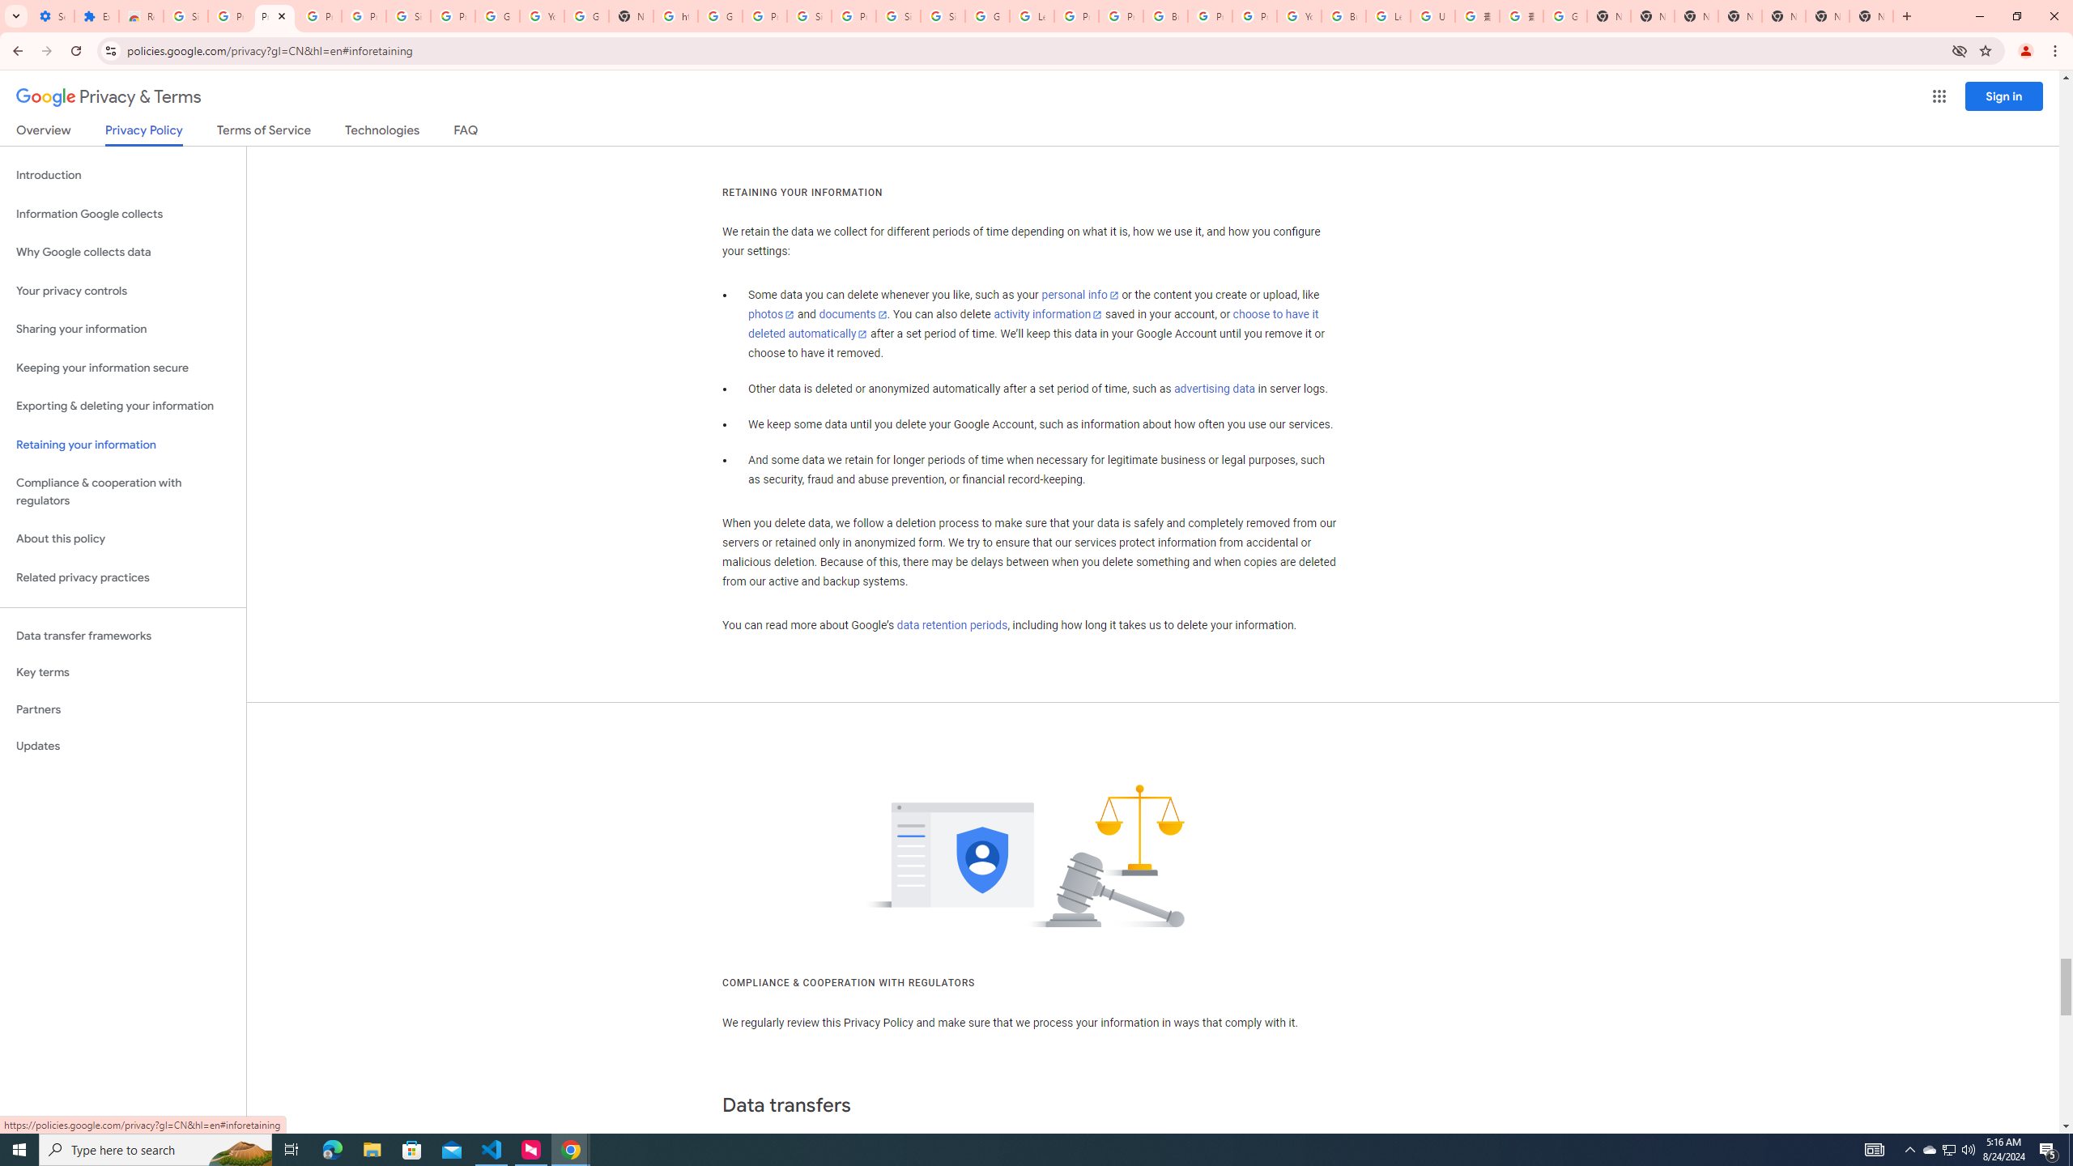  I want to click on choose to have it deleted automatically, so click(1033, 324).